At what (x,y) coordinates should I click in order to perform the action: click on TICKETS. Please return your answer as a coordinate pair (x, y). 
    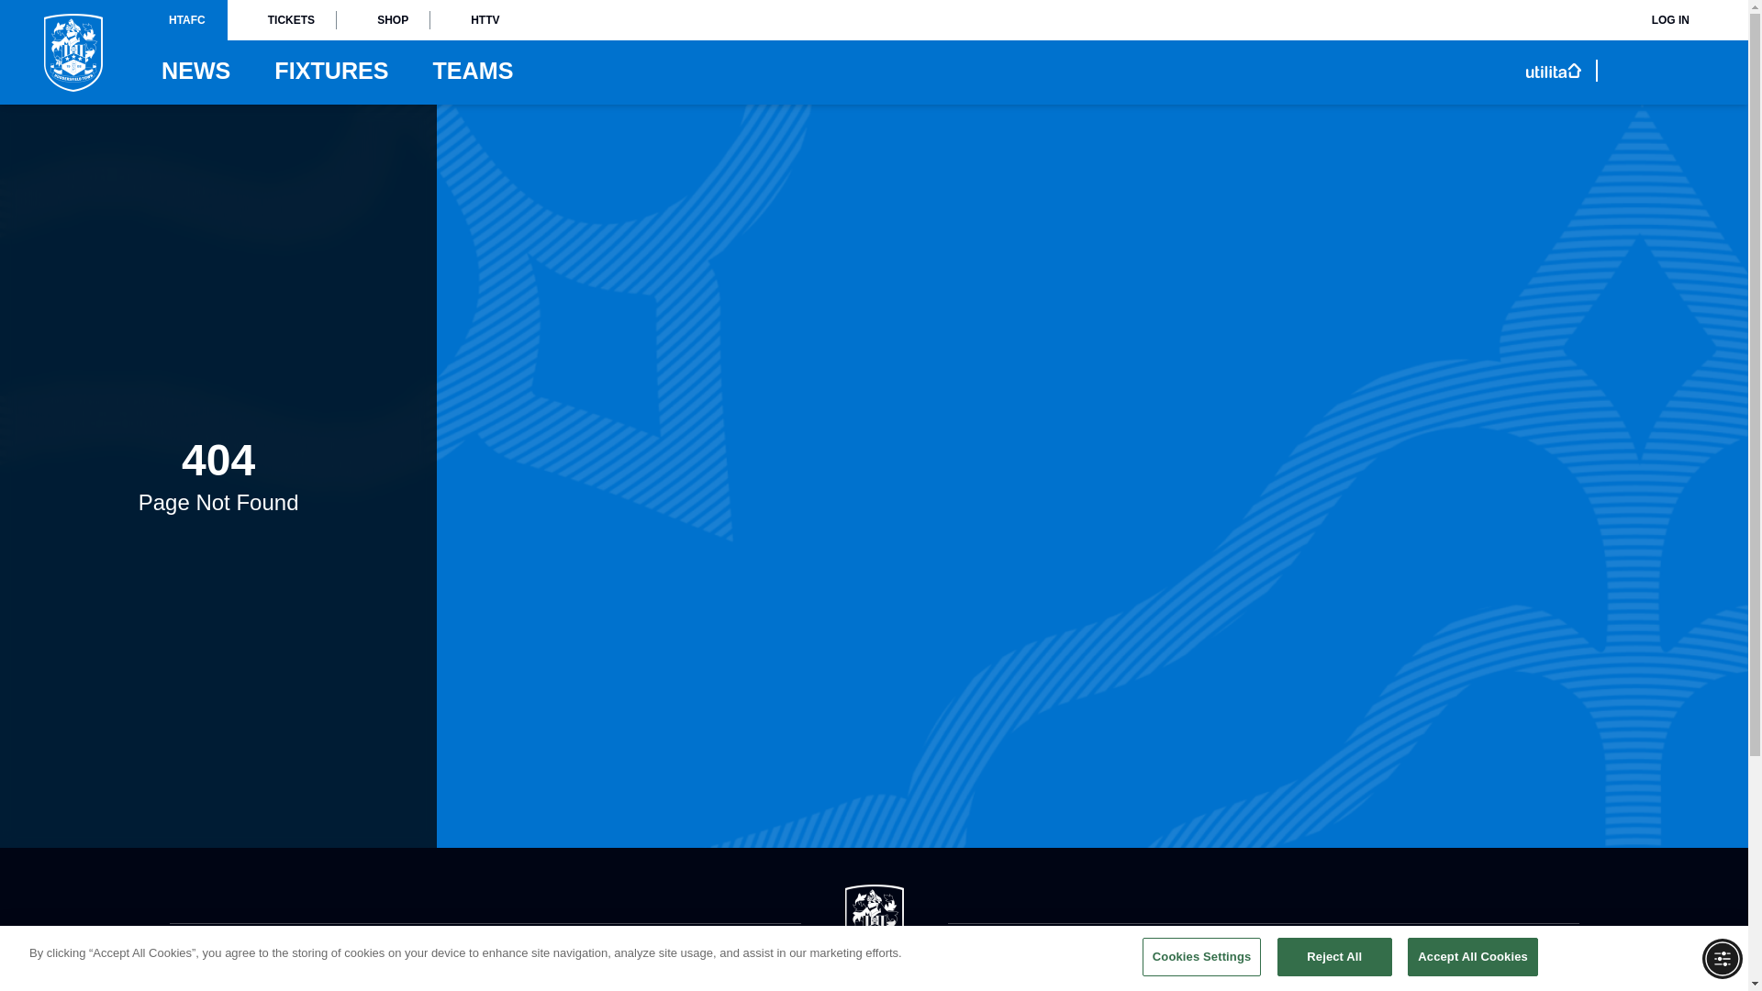
    Looking at the image, I should click on (281, 20).